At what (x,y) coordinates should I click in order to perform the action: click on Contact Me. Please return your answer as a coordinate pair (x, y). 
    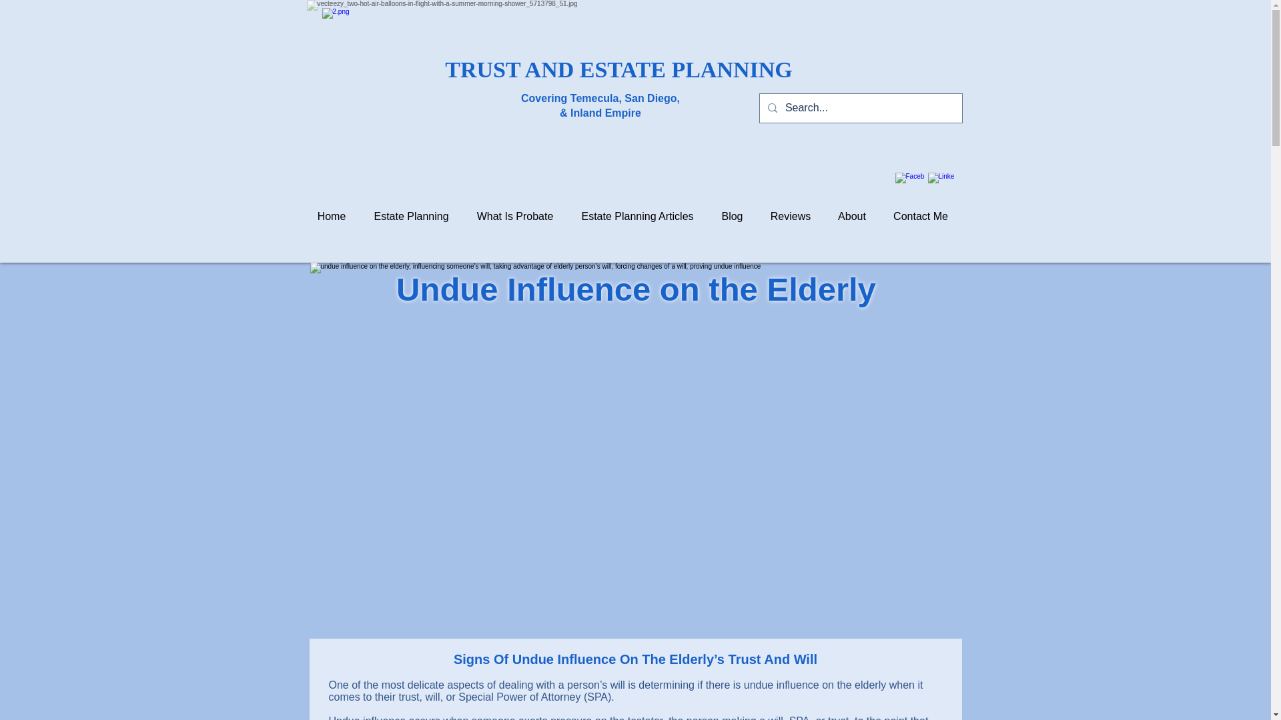
    Looking at the image, I should click on (920, 216).